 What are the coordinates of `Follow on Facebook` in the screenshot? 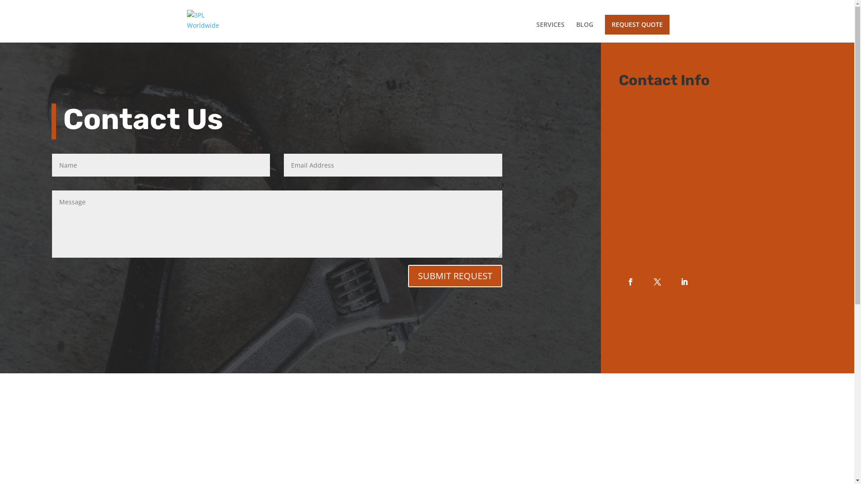 It's located at (631, 281).